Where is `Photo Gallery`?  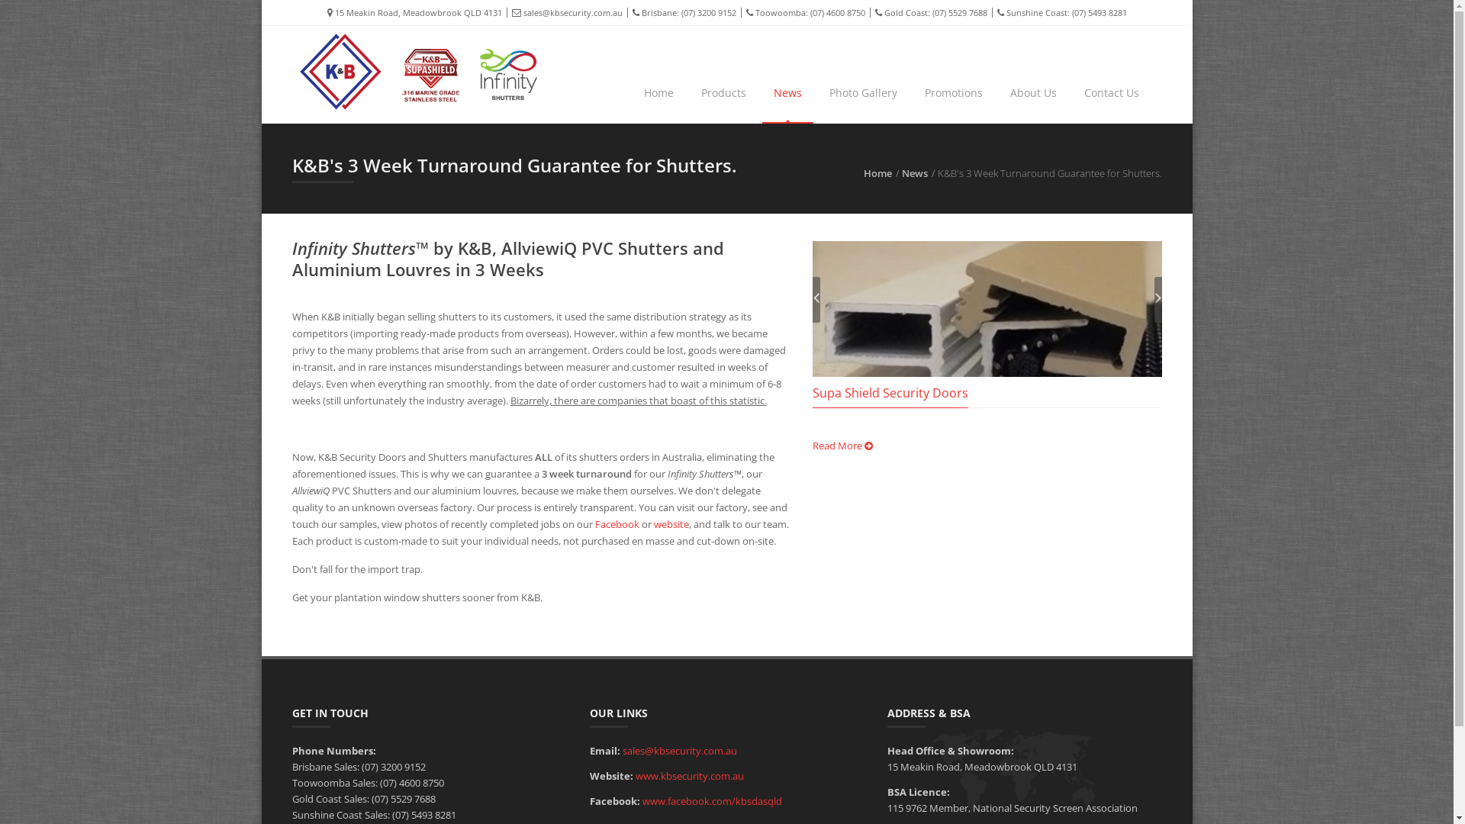 Photo Gallery is located at coordinates (864, 93).